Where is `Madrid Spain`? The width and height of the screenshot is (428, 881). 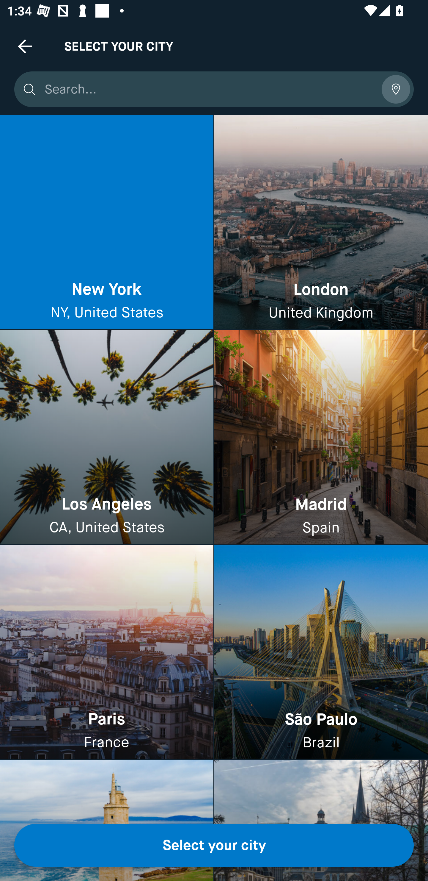 Madrid Spain is located at coordinates (321, 438).